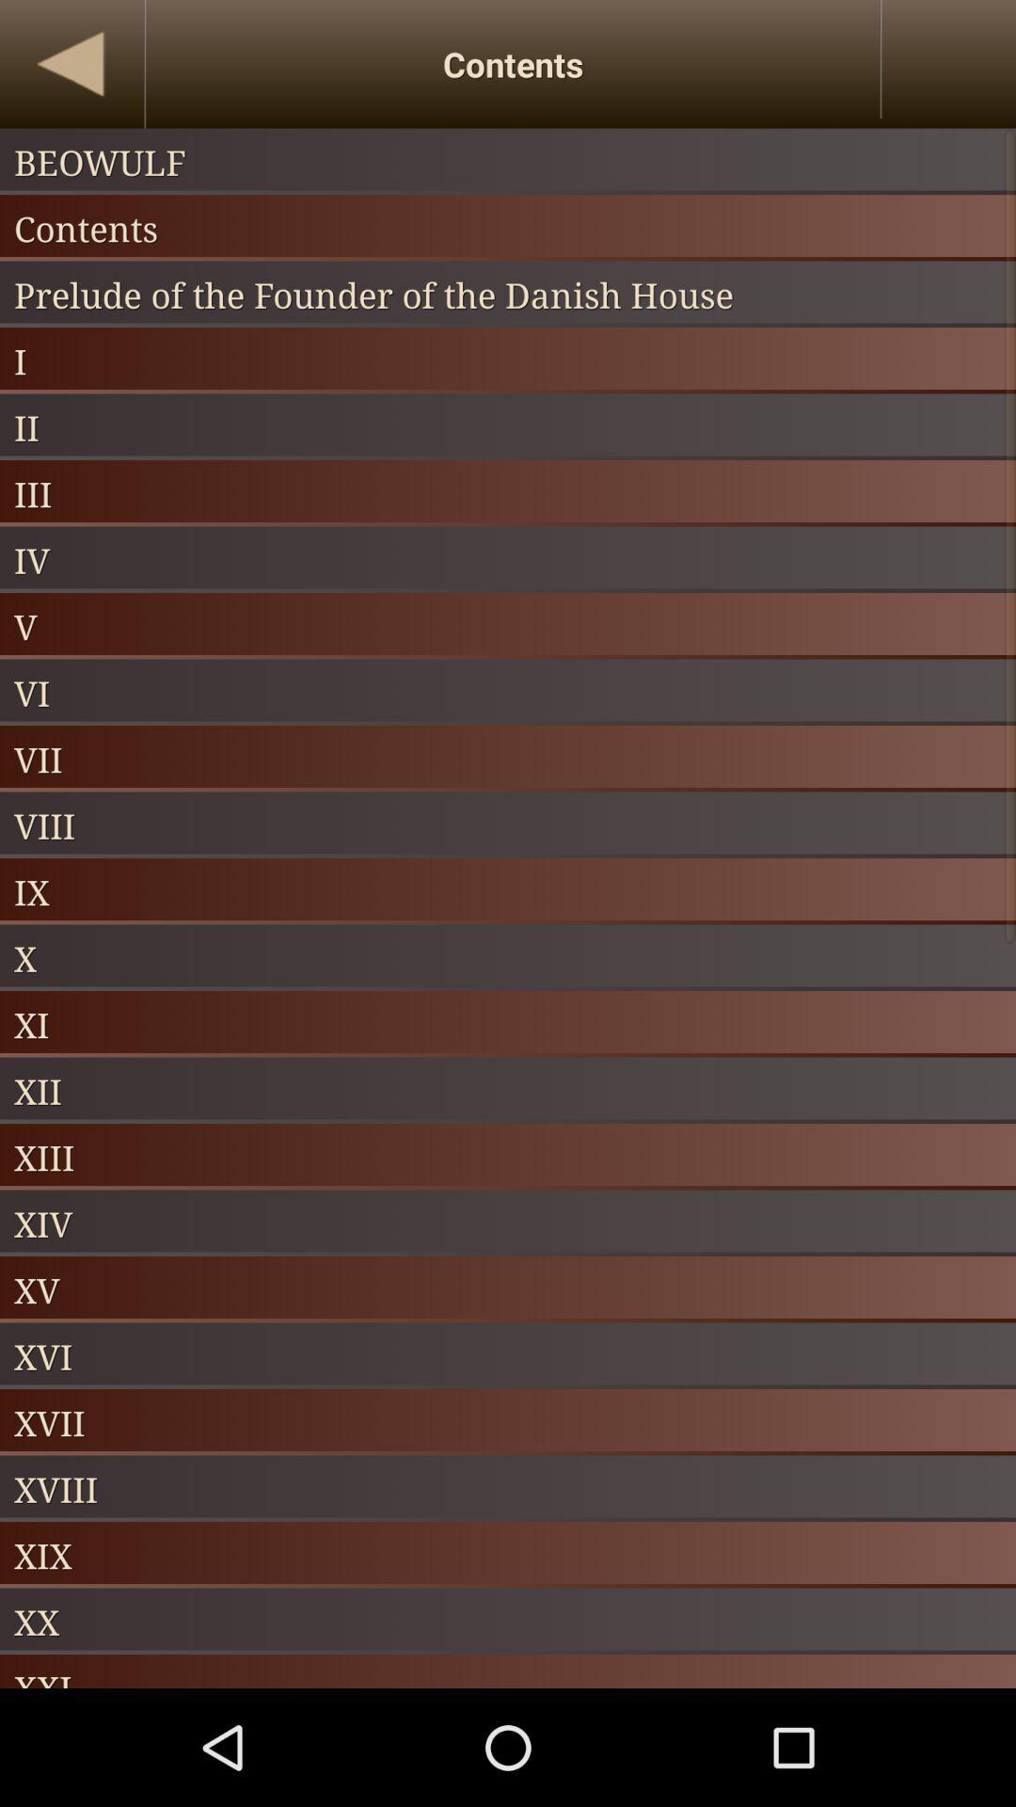 Image resolution: width=1016 pixels, height=1807 pixels. Describe the element at coordinates (508, 693) in the screenshot. I see `turn on icon above the vii icon` at that location.